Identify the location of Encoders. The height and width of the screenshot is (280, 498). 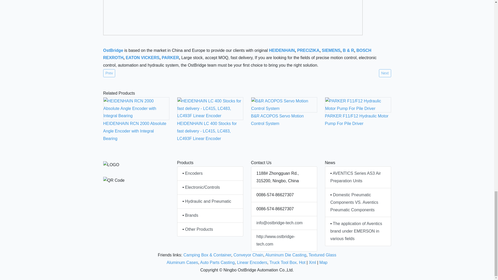
(194, 173).